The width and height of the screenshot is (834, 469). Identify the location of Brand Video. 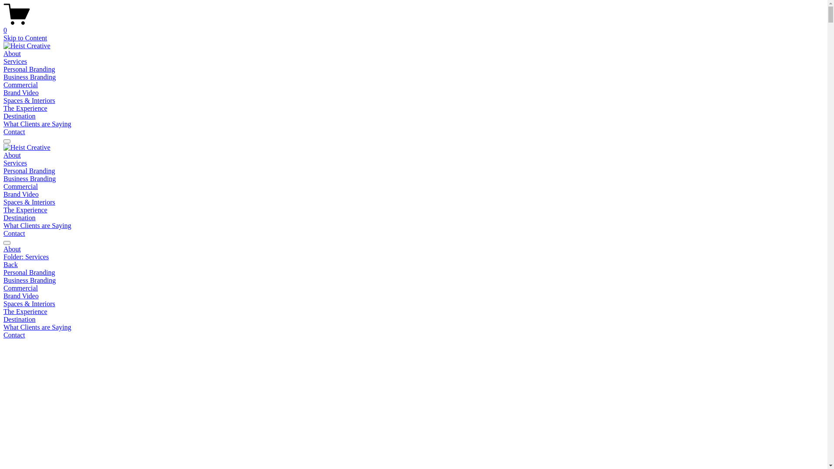
(414, 296).